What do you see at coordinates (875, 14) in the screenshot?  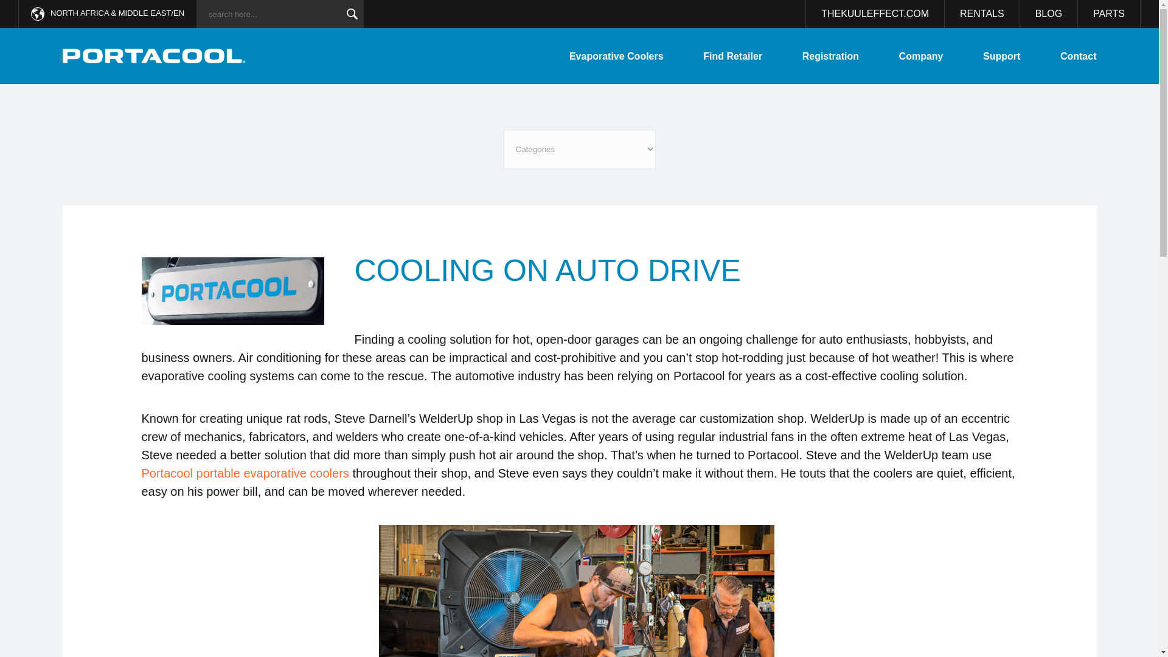 I see `THEKUULEFFECT.COM` at bounding box center [875, 14].